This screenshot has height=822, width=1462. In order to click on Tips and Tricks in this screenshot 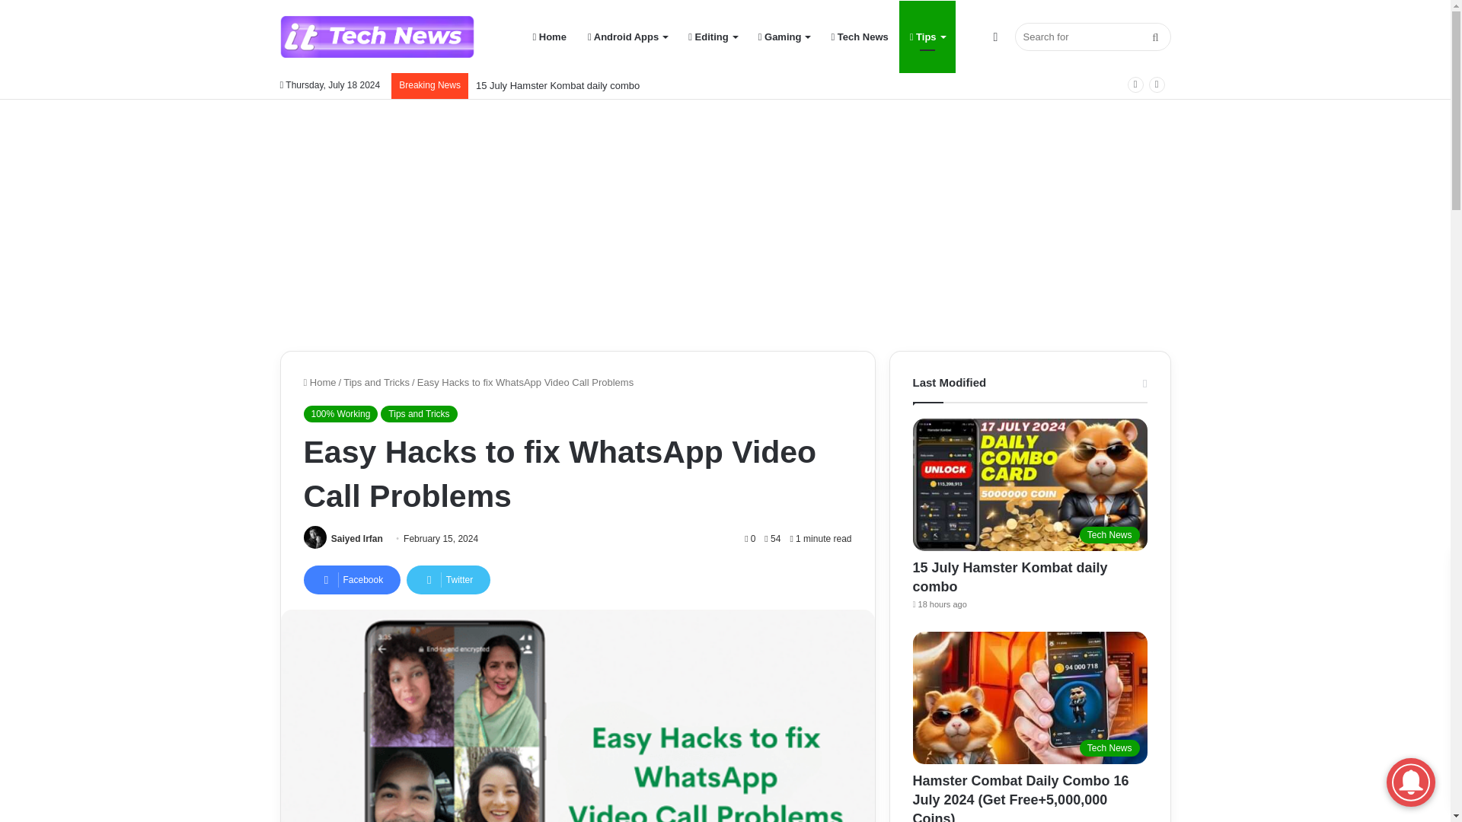, I will do `click(418, 414)`.